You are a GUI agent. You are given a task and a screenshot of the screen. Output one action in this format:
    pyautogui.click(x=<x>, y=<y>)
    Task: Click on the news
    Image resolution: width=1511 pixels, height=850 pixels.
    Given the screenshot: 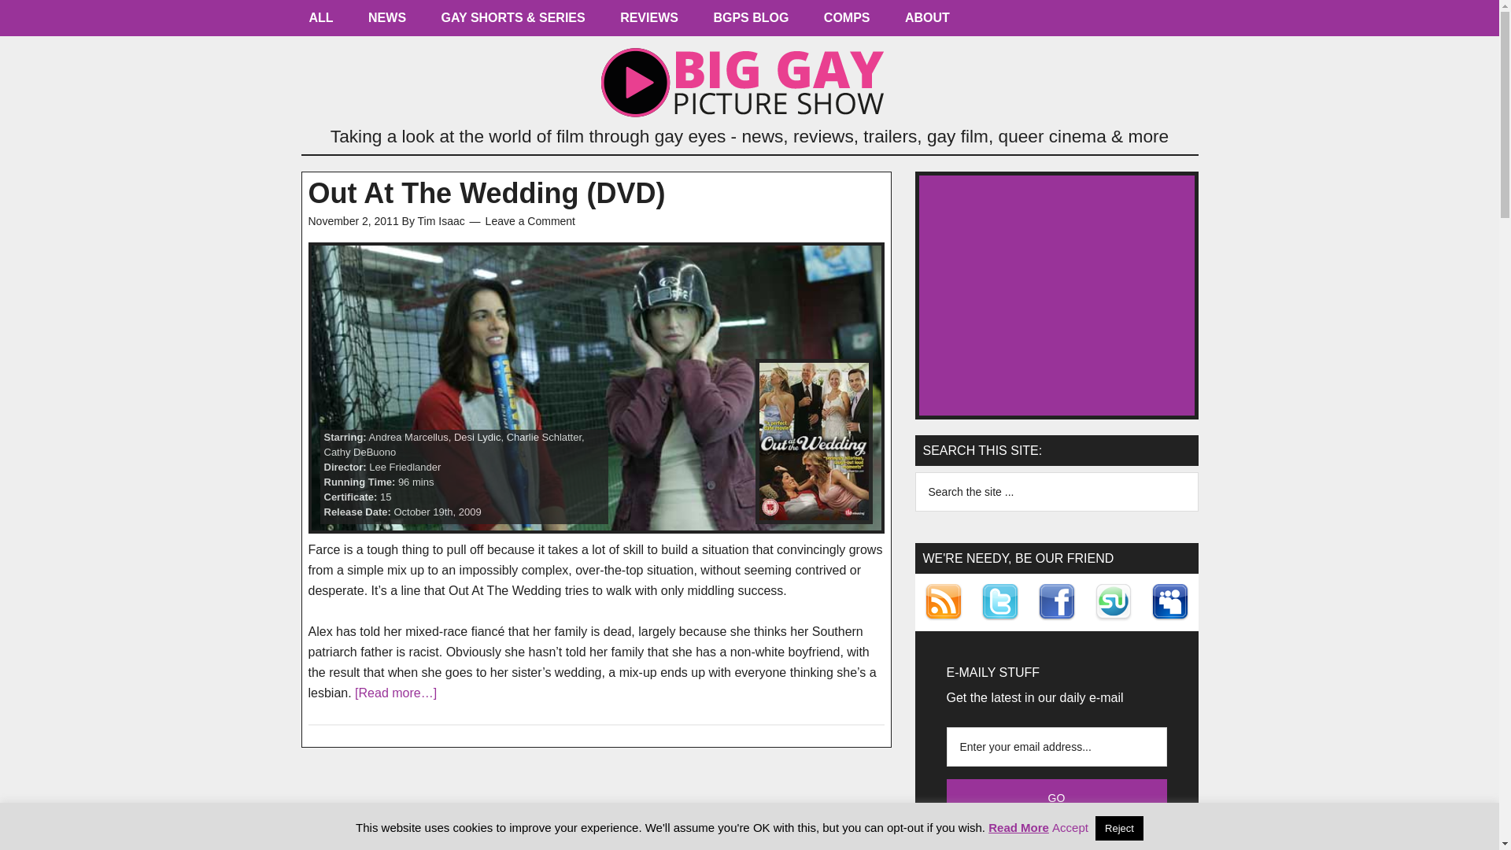 What is the action you would take?
    pyautogui.click(x=386, y=22)
    